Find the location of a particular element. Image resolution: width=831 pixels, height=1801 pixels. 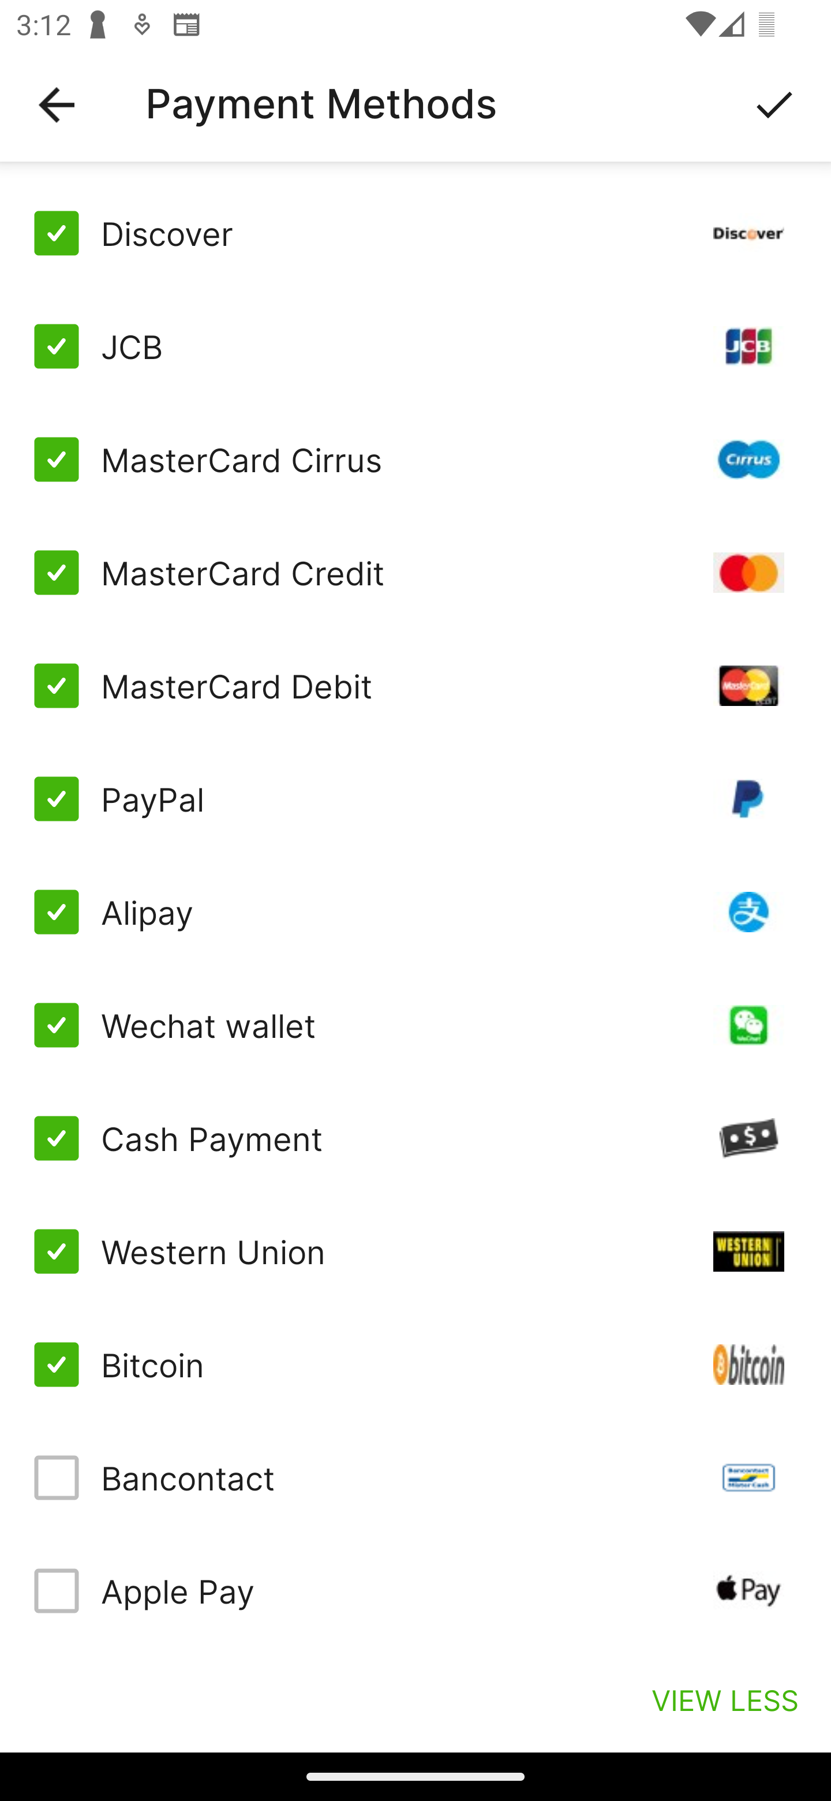

Bancontact is located at coordinates (415, 1478).